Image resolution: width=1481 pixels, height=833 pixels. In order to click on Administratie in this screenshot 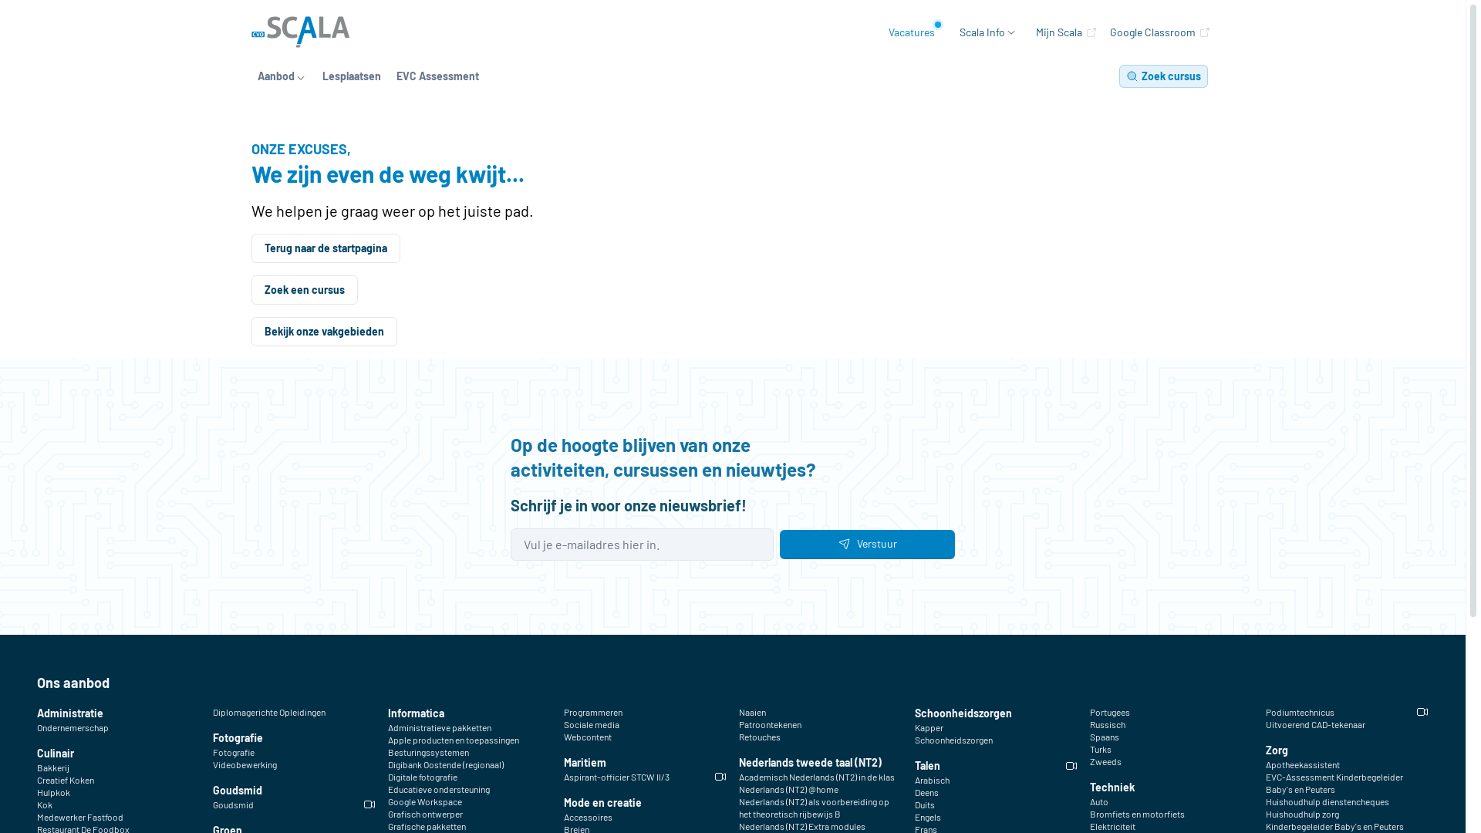, I will do `click(70, 713)`.